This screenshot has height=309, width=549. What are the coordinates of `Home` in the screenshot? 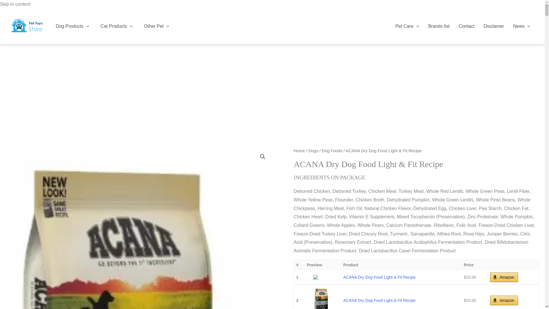 It's located at (299, 150).